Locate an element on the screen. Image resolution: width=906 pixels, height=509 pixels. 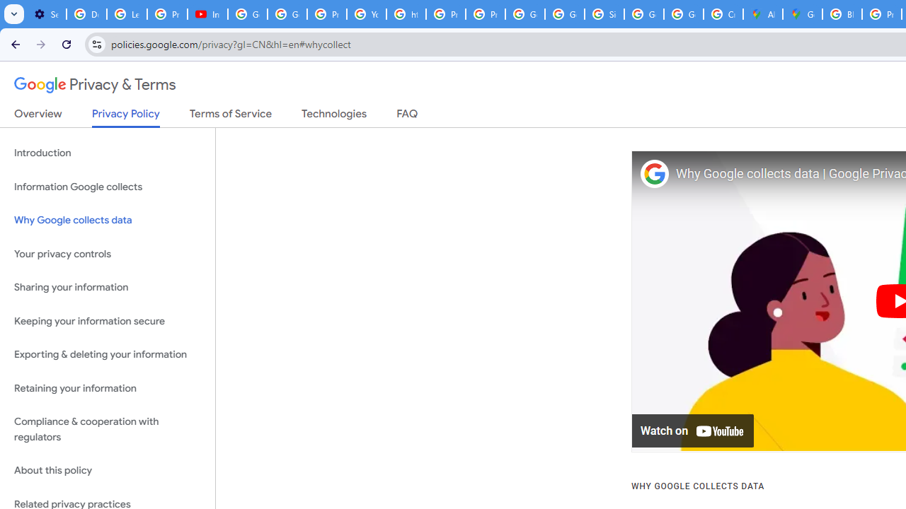
Information Google collects is located at coordinates (108, 187).